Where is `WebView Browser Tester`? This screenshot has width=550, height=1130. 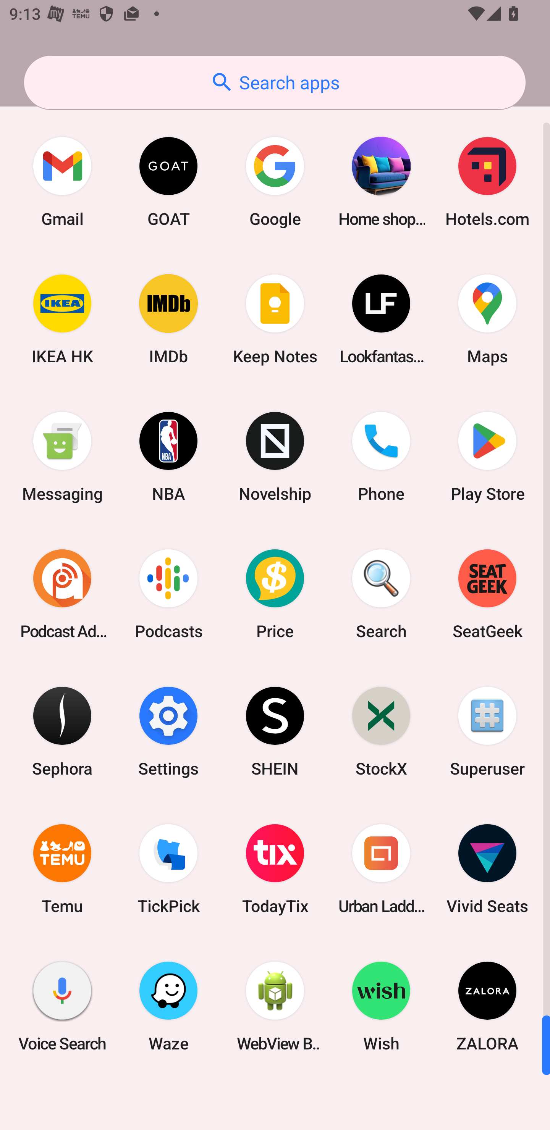
WebView Browser Tester is located at coordinates (275, 1006).